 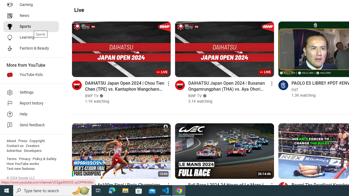 I want to click on News, so click(x=31, y=16).